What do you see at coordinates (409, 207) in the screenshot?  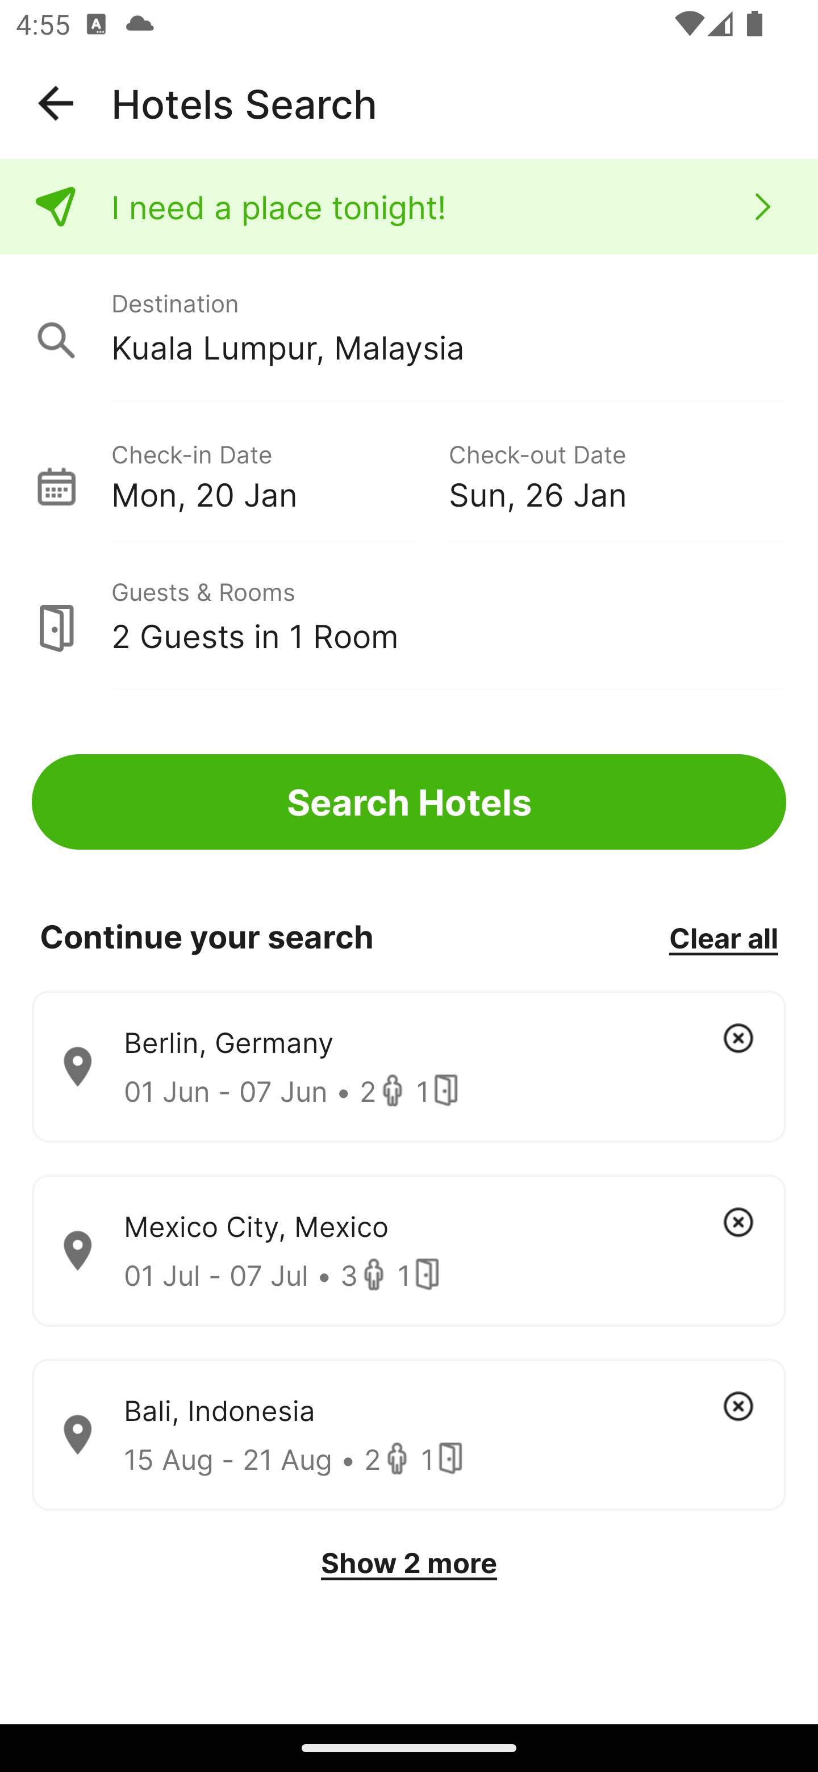 I see `I need a place tonight!` at bounding box center [409, 207].